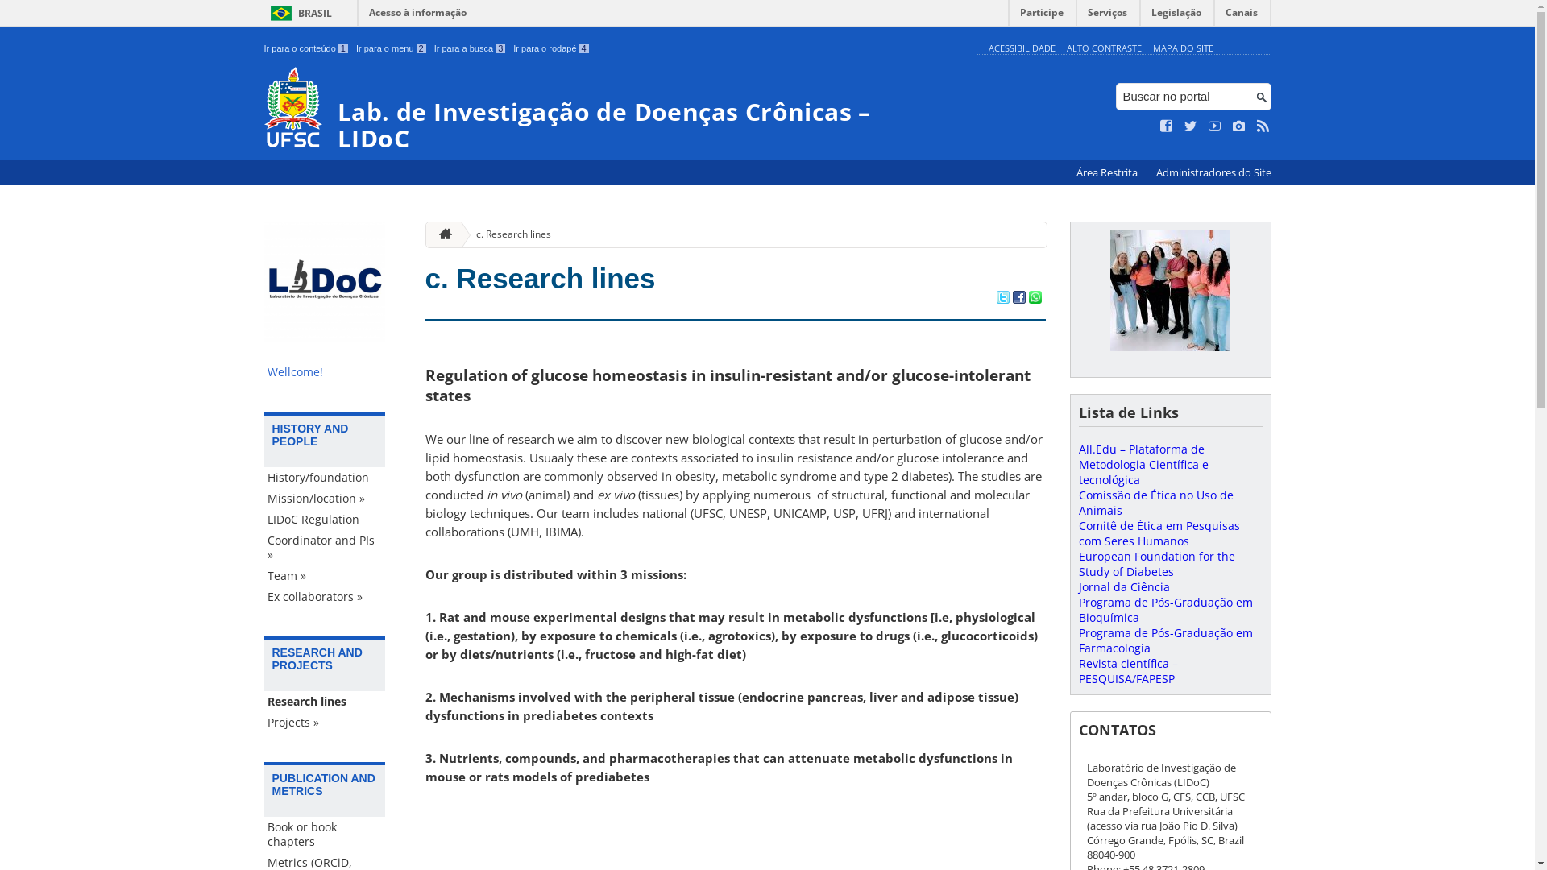 This screenshot has height=870, width=1547. I want to click on BRASIL, so click(298, 13).